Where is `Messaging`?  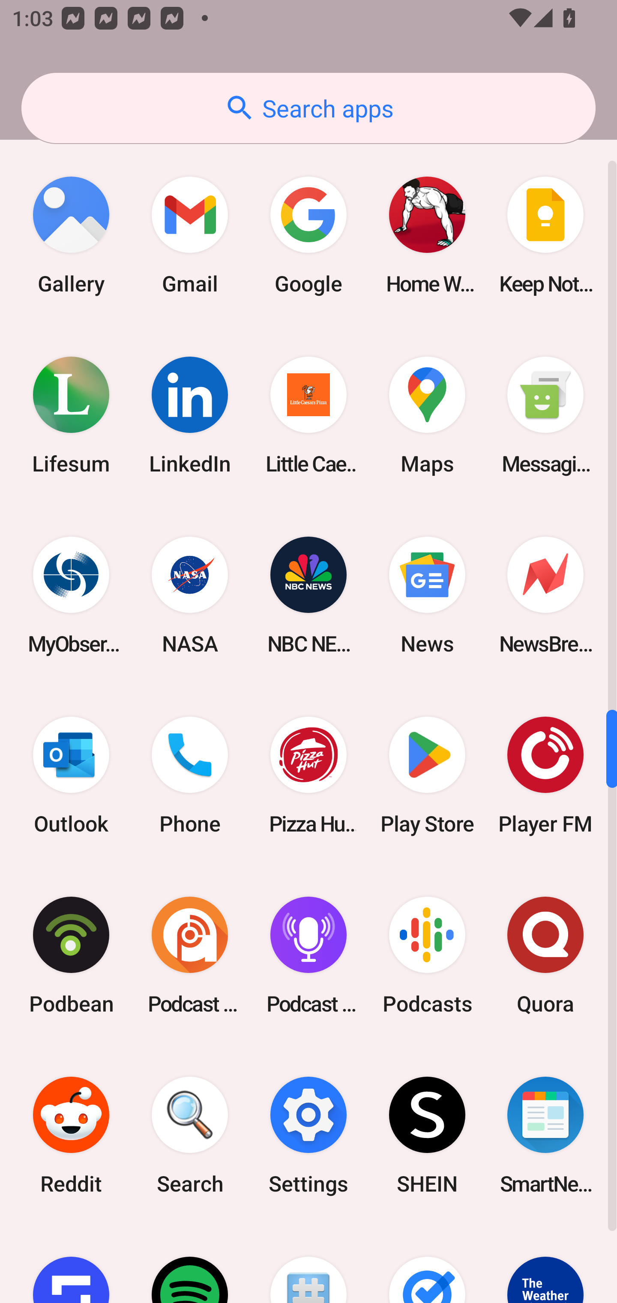 Messaging is located at coordinates (545, 416).